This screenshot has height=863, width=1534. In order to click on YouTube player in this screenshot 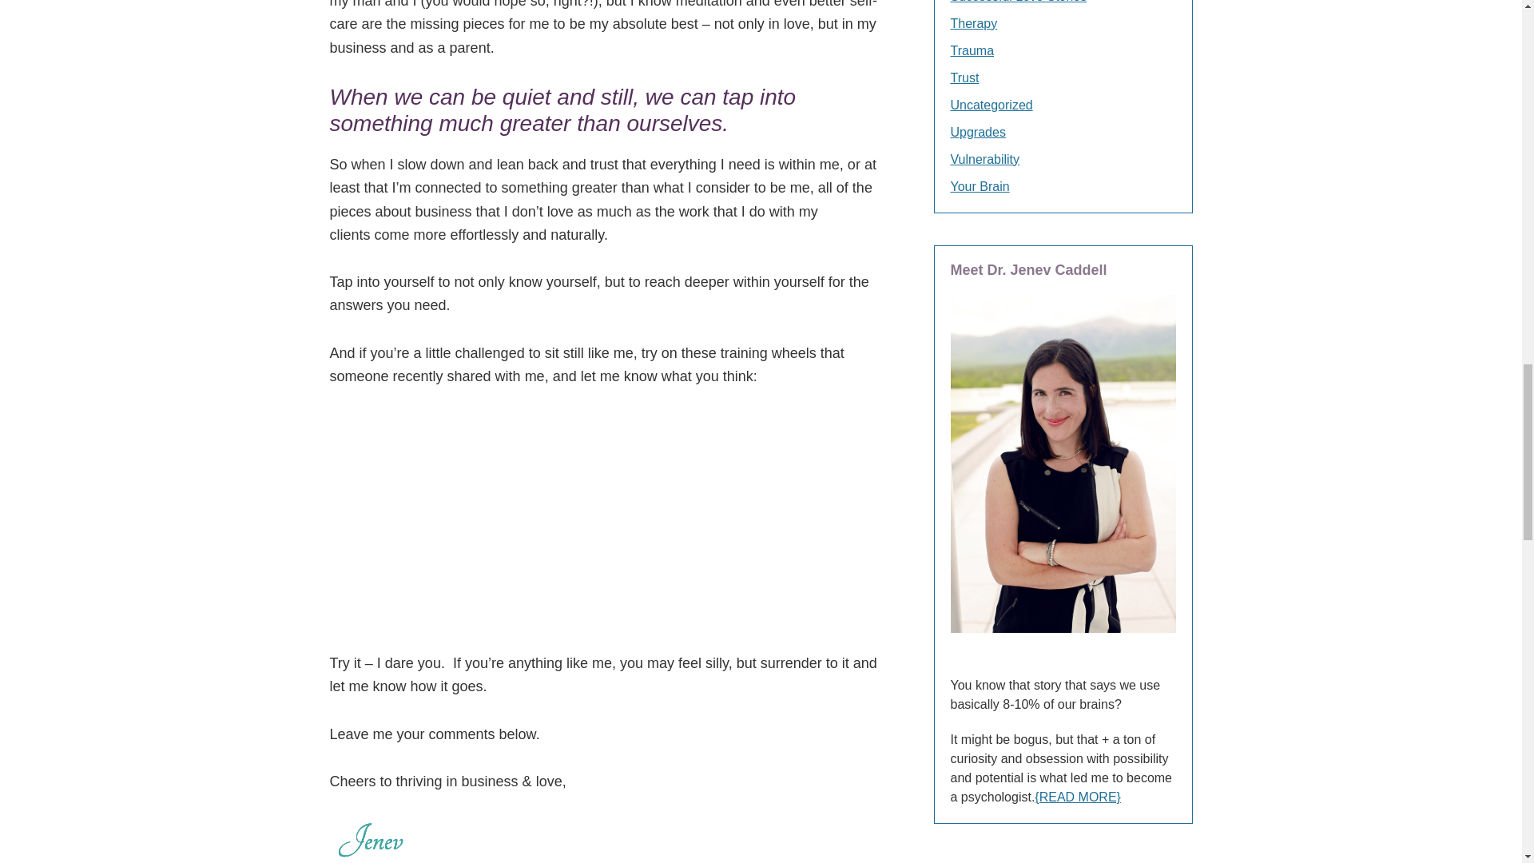, I will do `click(610, 520)`.